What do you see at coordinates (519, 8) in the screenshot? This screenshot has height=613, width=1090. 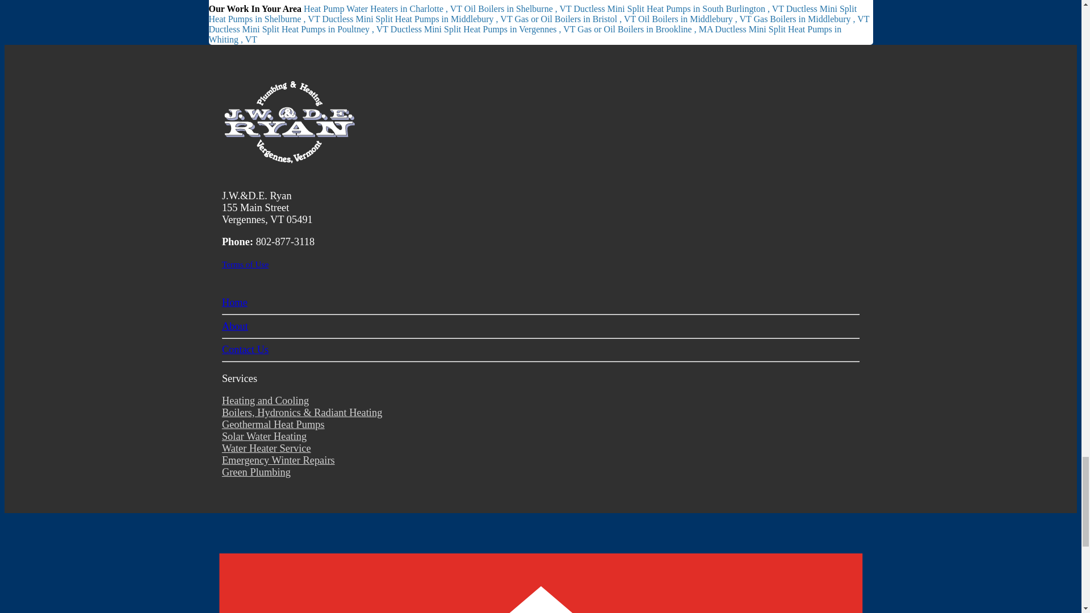 I see `Oil Boilers in Shelburne , VT` at bounding box center [519, 8].